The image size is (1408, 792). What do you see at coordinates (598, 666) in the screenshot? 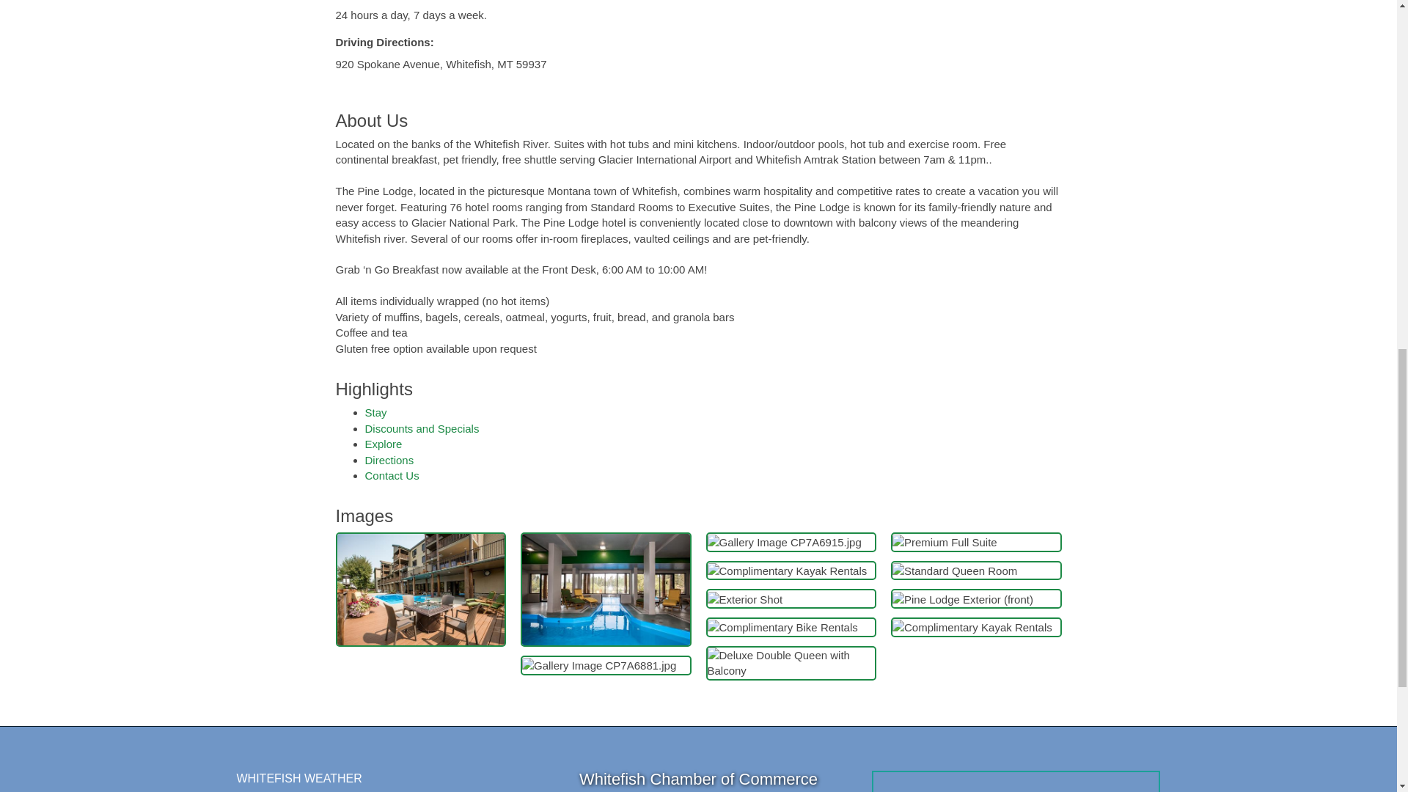
I see `Gallery Image CP7A6881.jpg` at bounding box center [598, 666].